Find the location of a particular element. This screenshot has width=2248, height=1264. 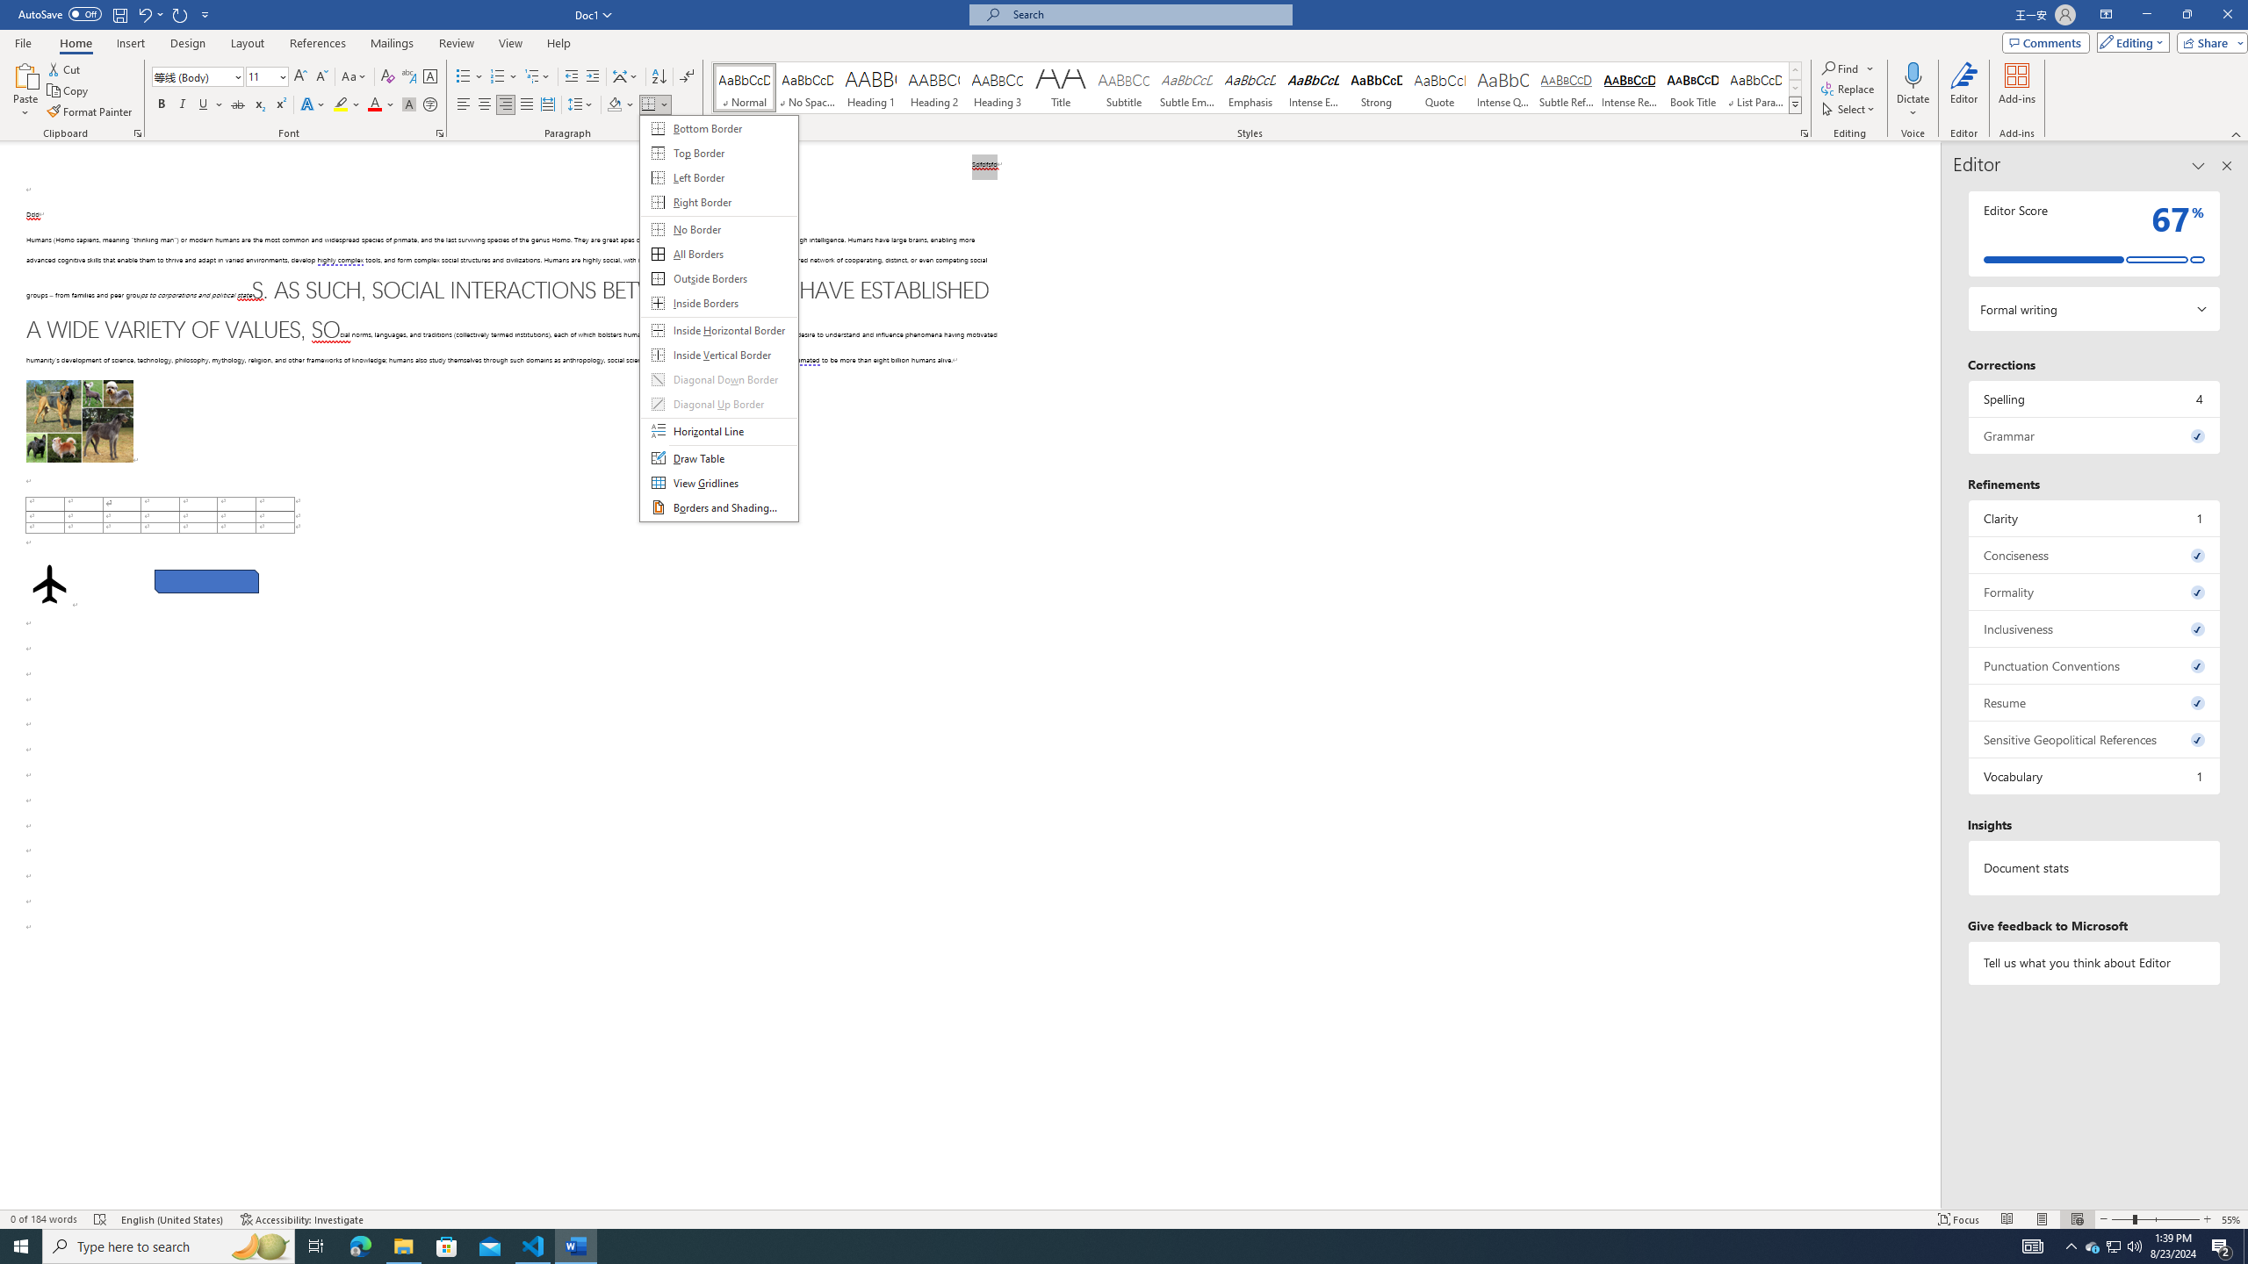

Multilevel List is located at coordinates (537, 77).